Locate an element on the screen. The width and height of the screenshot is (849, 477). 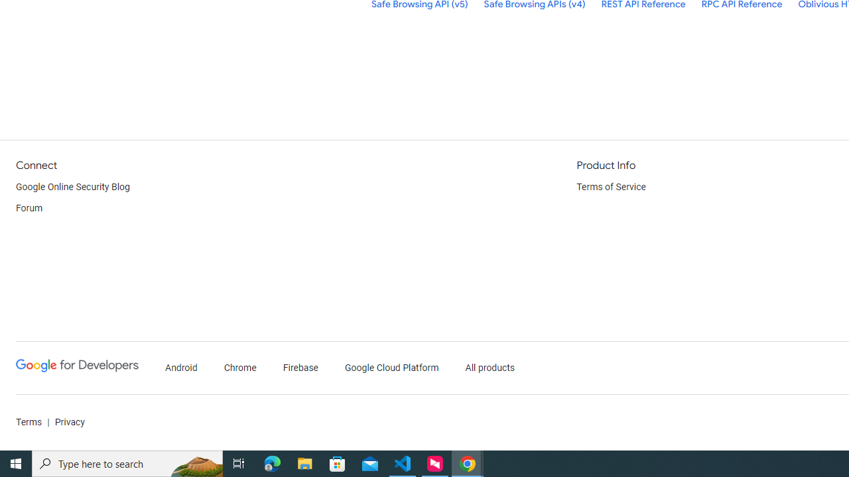
Google Developers is located at coordinates (77, 366).